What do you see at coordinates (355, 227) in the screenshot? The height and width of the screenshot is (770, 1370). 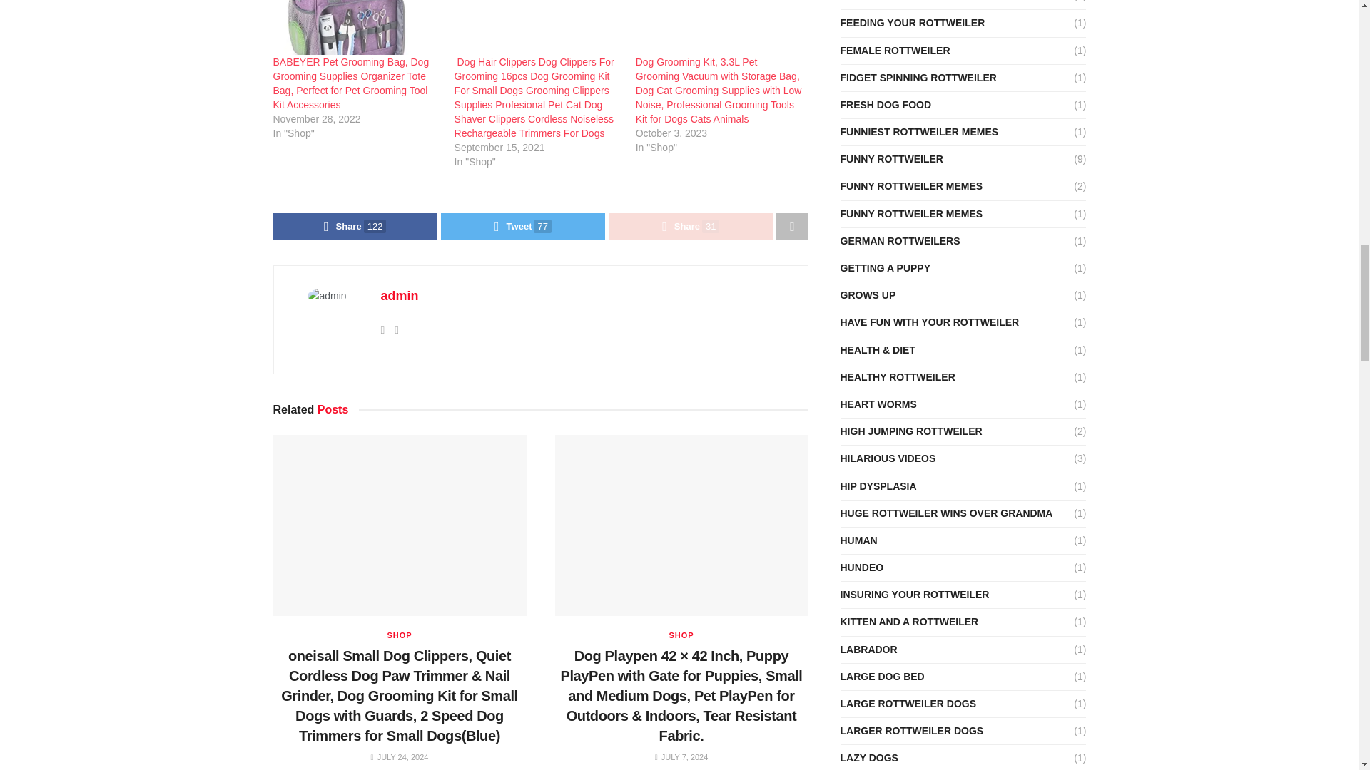 I see `Share122` at bounding box center [355, 227].